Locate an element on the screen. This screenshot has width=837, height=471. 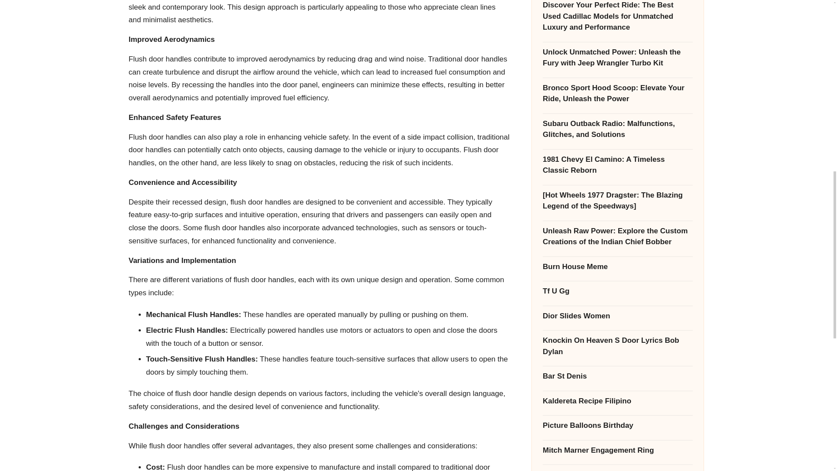
Numbers 1 50 Worksheets Pdf is located at coordinates (617, 328).